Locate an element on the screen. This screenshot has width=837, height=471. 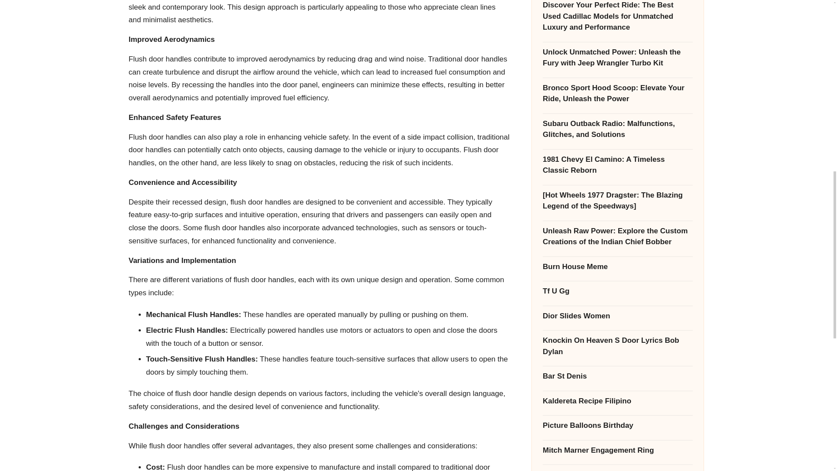
Numbers 1 50 Worksheets Pdf is located at coordinates (617, 328).